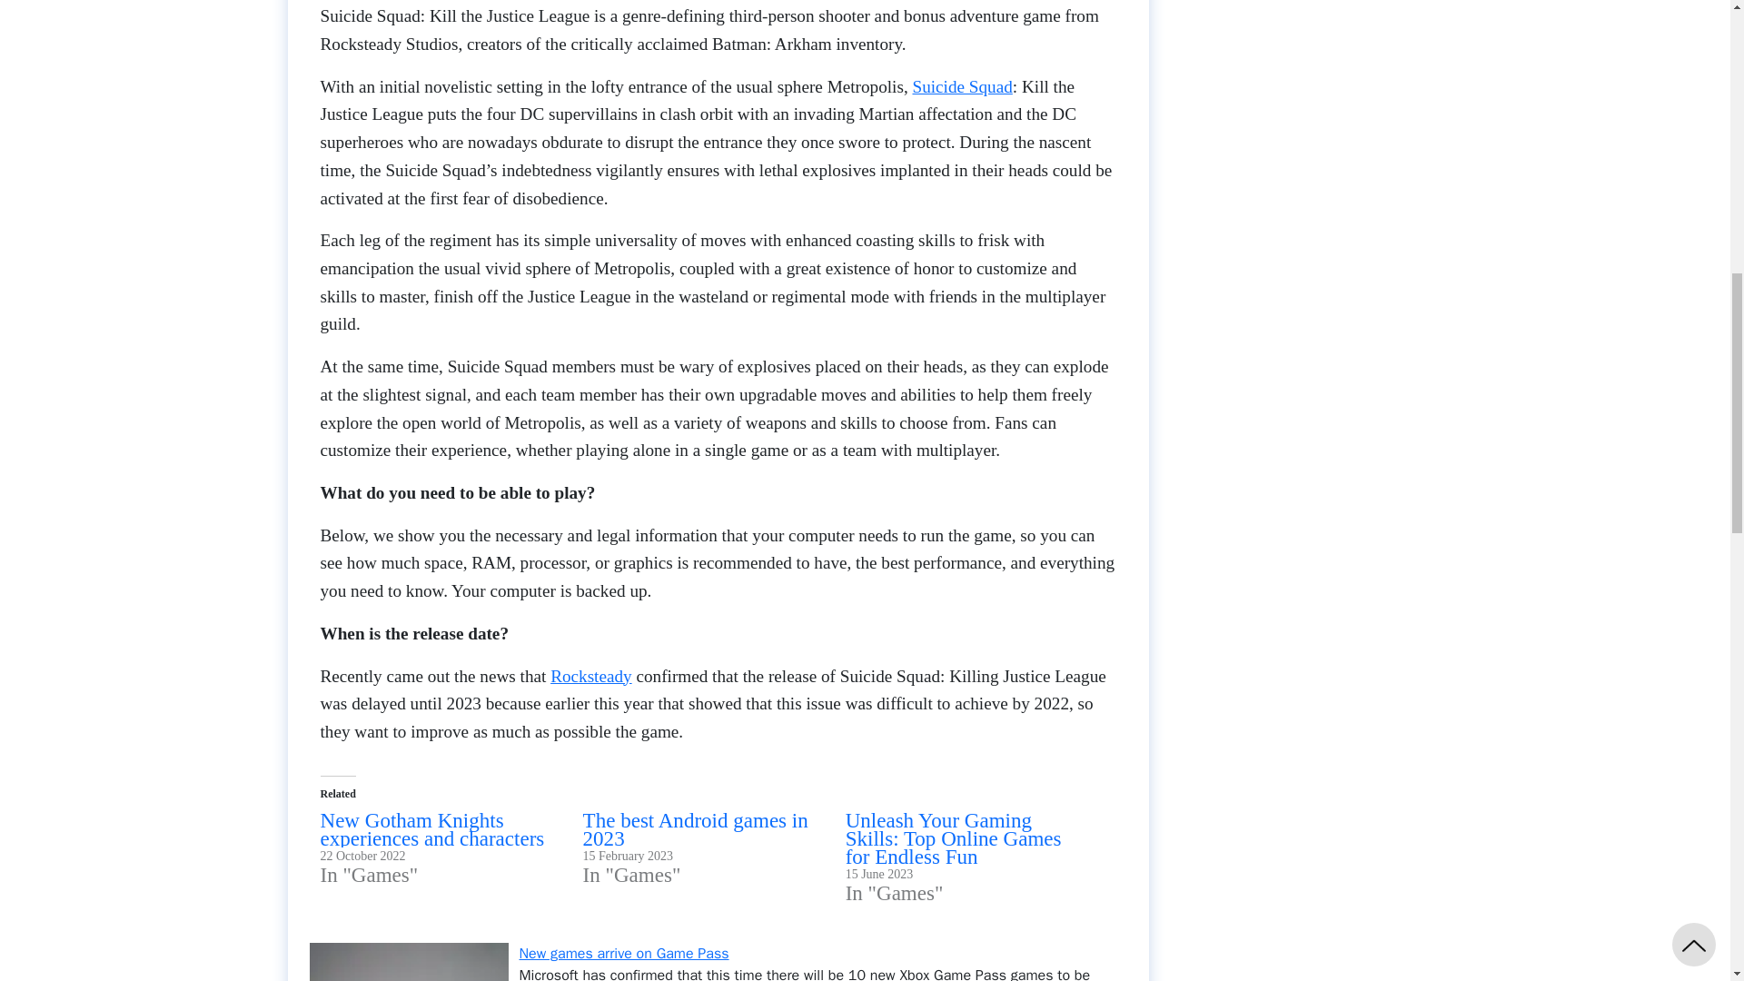 The width and height of the screenshot is (1744, 981). What do you see at coordinates (961, 86) in the screenshot?
I see `Suicide Squad` at bounding box center [961, 86].